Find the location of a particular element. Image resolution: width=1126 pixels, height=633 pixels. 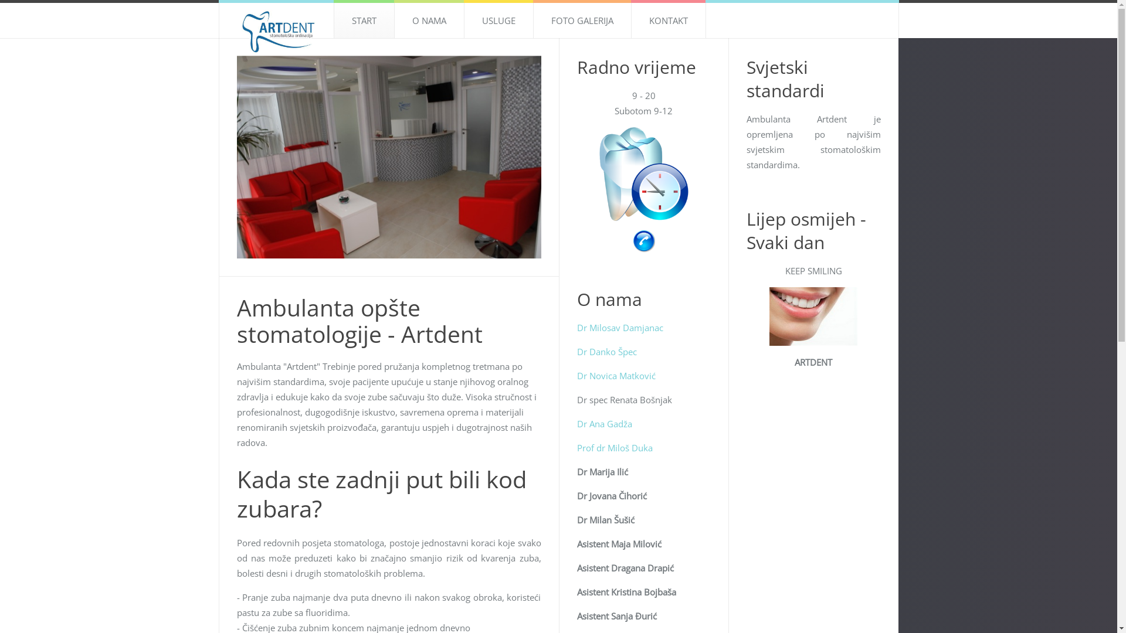

KONTAKT is located at coordinates (669, 21).